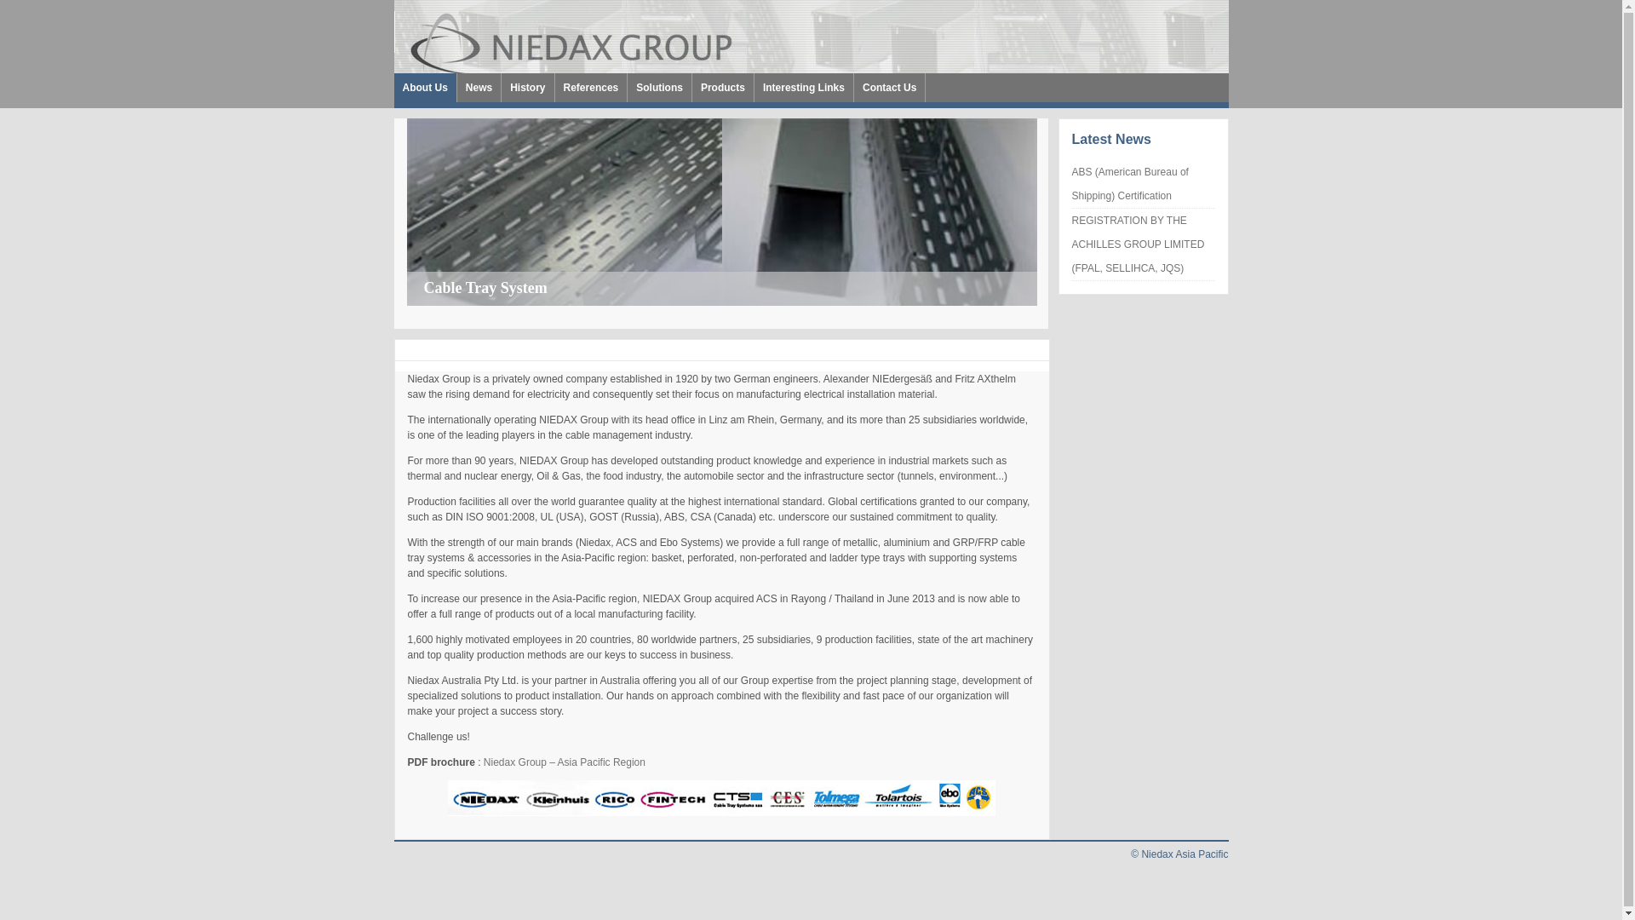 This screenshot has height=920, width=1635. Describe the element at coordinates (889, 88) in the screenshot. I see `Contact Us` at that location.